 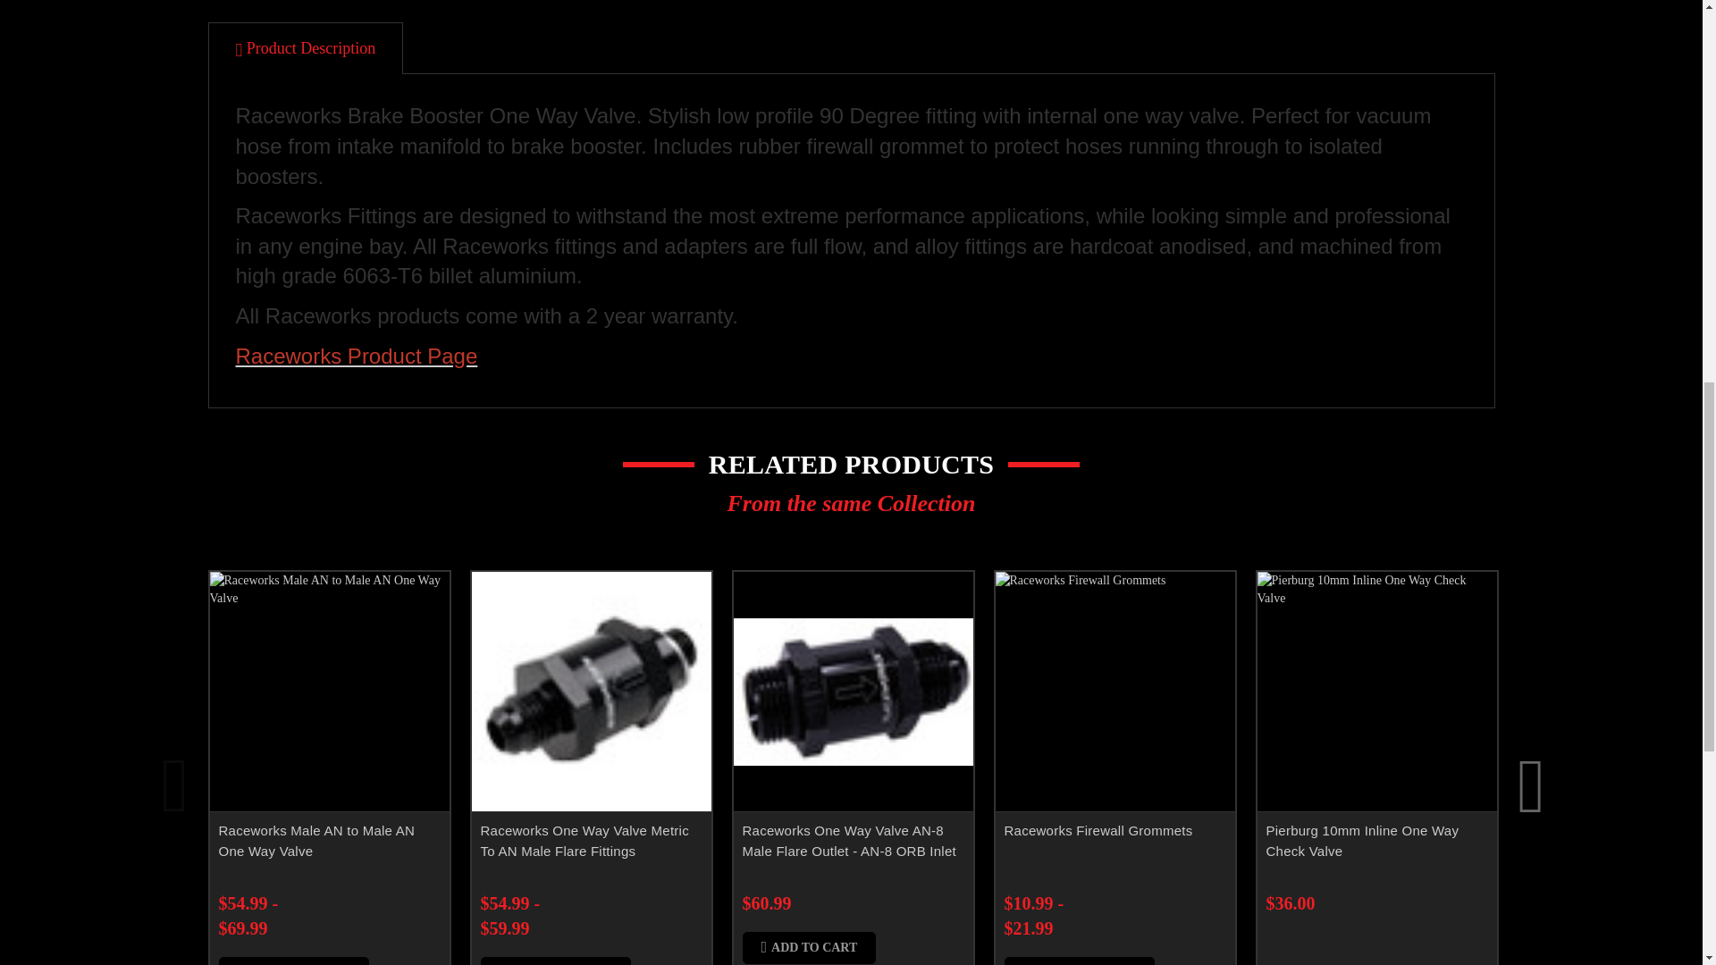 I want to click on Raceworks Male AN to Male AN One Way Valve, so click(x=329, y=692).